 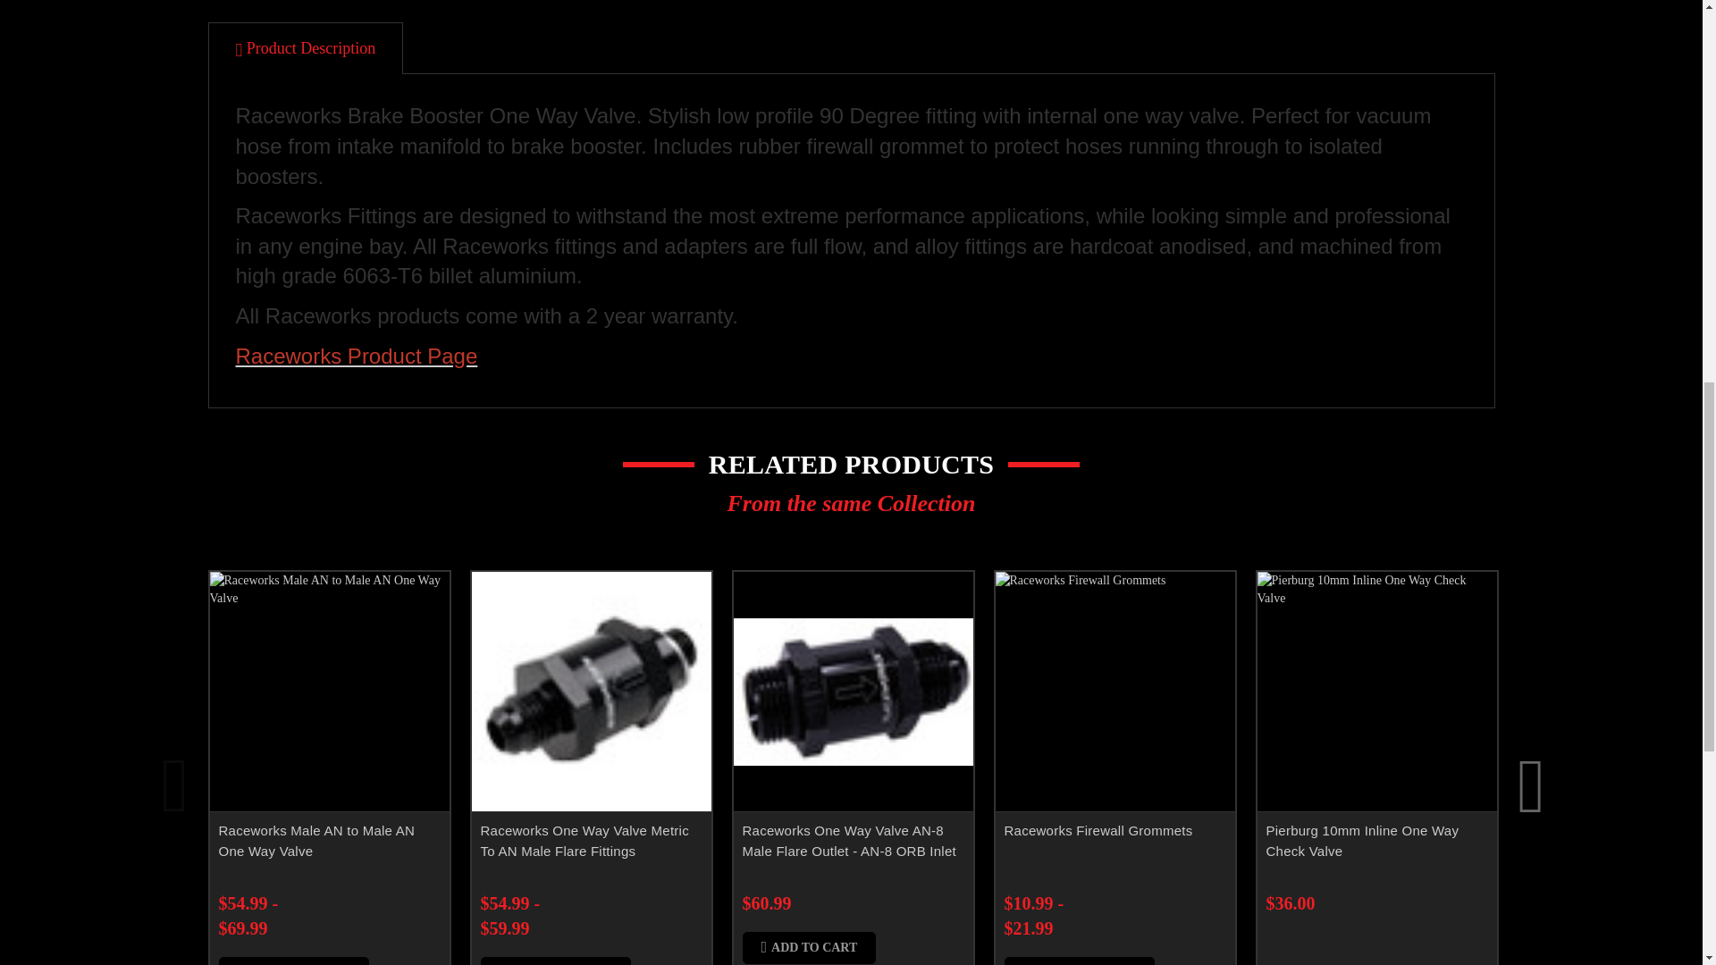 I want to click on Raceworks Male AN to Male AN One Way Valve, so click(x=329, y=692).